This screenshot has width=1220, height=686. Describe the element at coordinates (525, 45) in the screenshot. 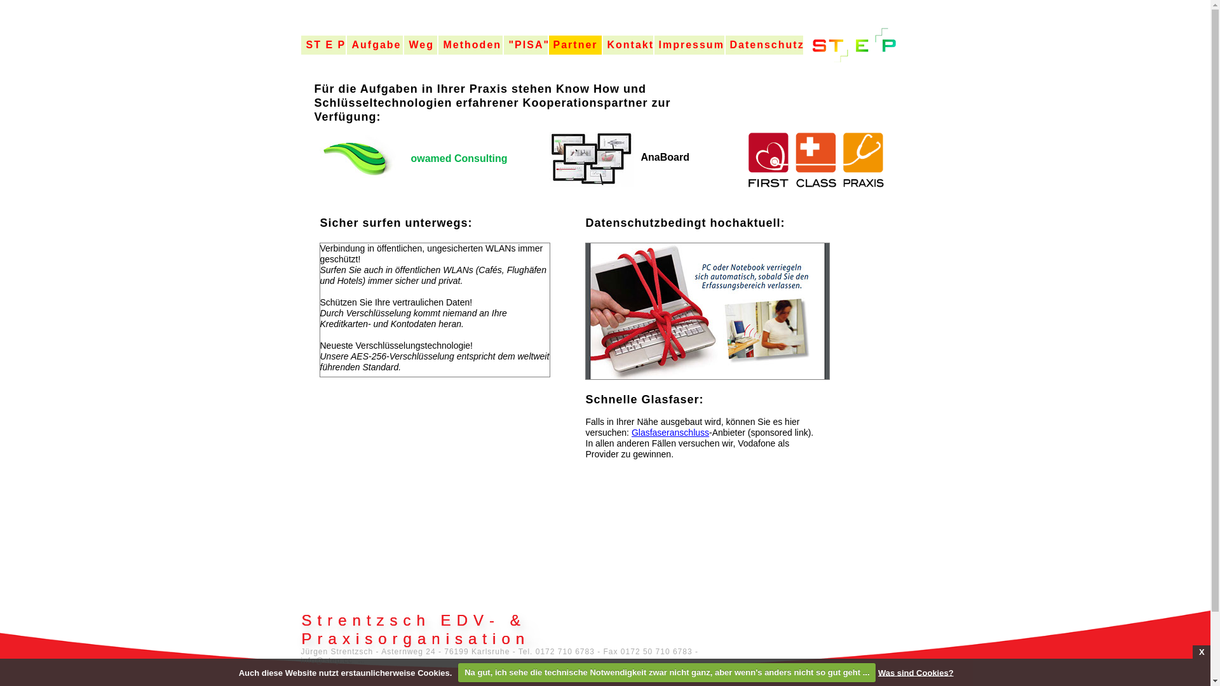

I see `"PISA"` at that location.